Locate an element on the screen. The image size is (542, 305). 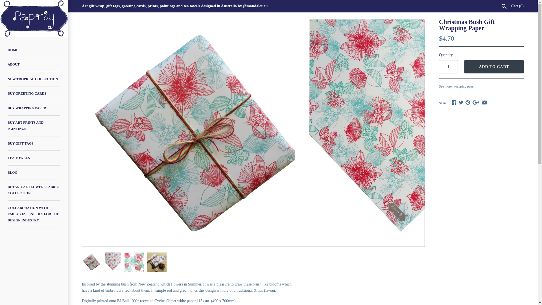
paprly is located at coordinates (34, 19).